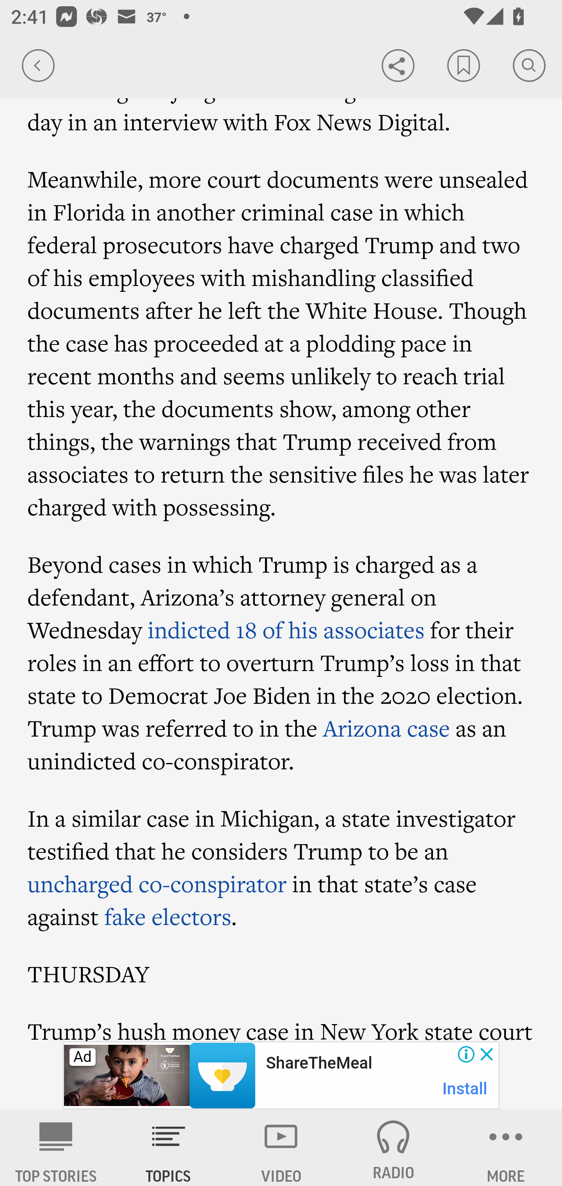  Describe the element at coordinates (56, 1148) in the screenshot. I see `AP News TOP STORIES` at that location.